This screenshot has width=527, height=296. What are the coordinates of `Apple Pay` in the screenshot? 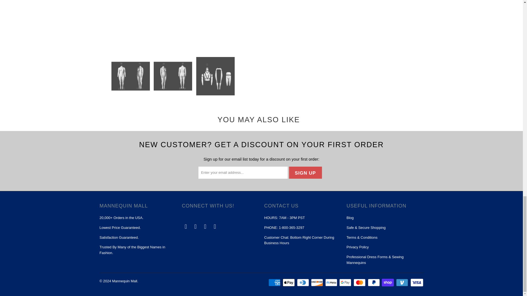 It's located at (289, 283).